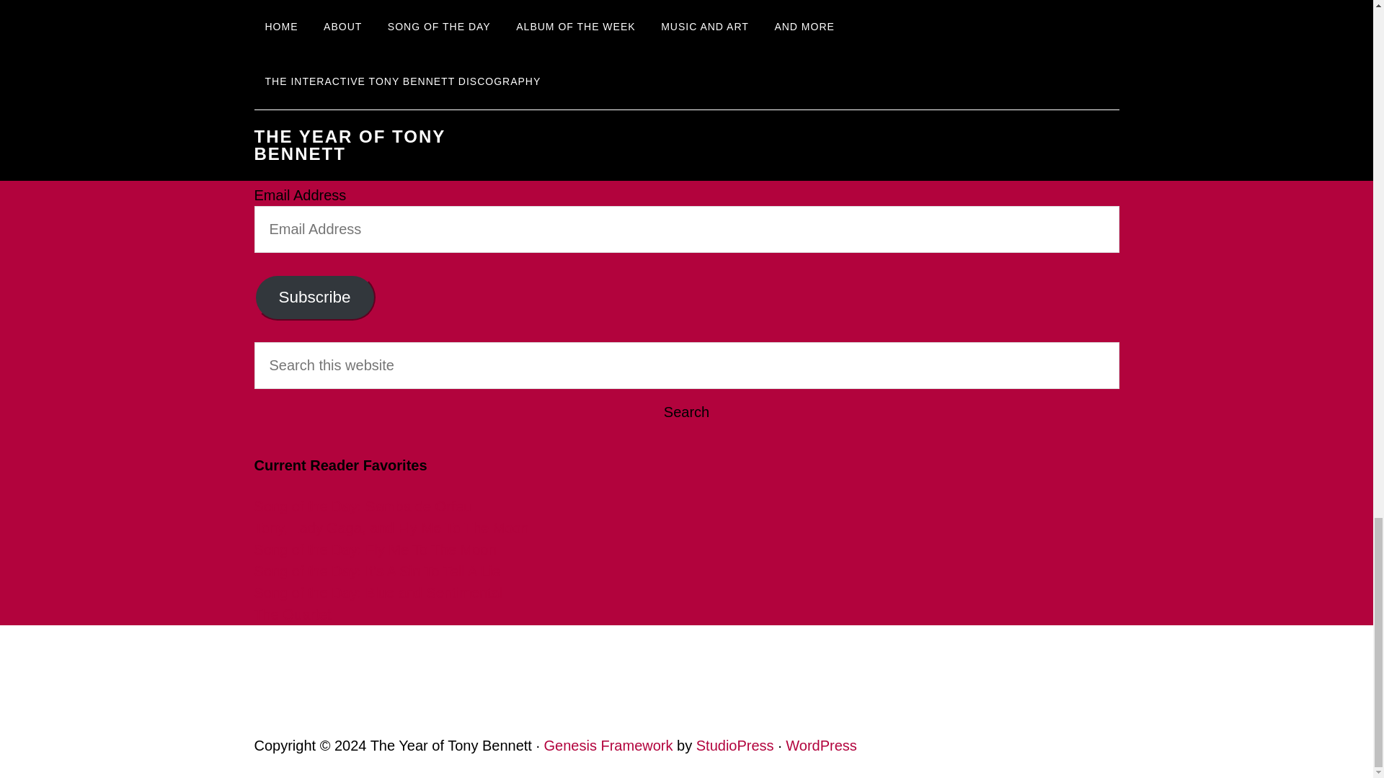 The image size is (1384, 778). What do you see at coordinates (686, 412) in the screenshot?
I see `Search` at bounding box center [686, 412].